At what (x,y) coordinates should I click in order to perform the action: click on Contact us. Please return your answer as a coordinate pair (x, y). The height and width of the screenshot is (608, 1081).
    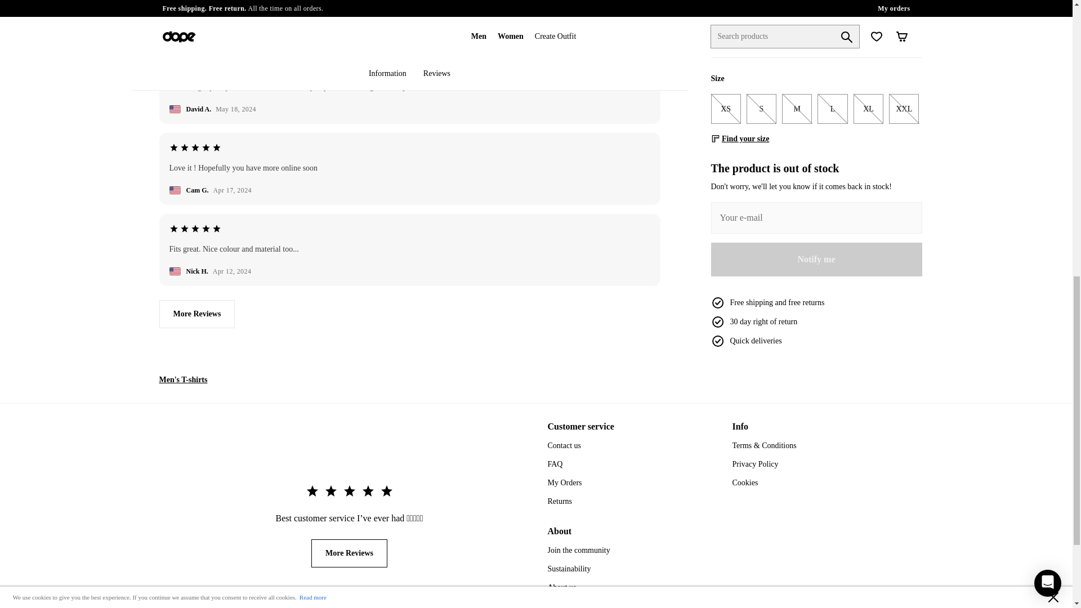
    Looking at the image, I should click on (564, 446).